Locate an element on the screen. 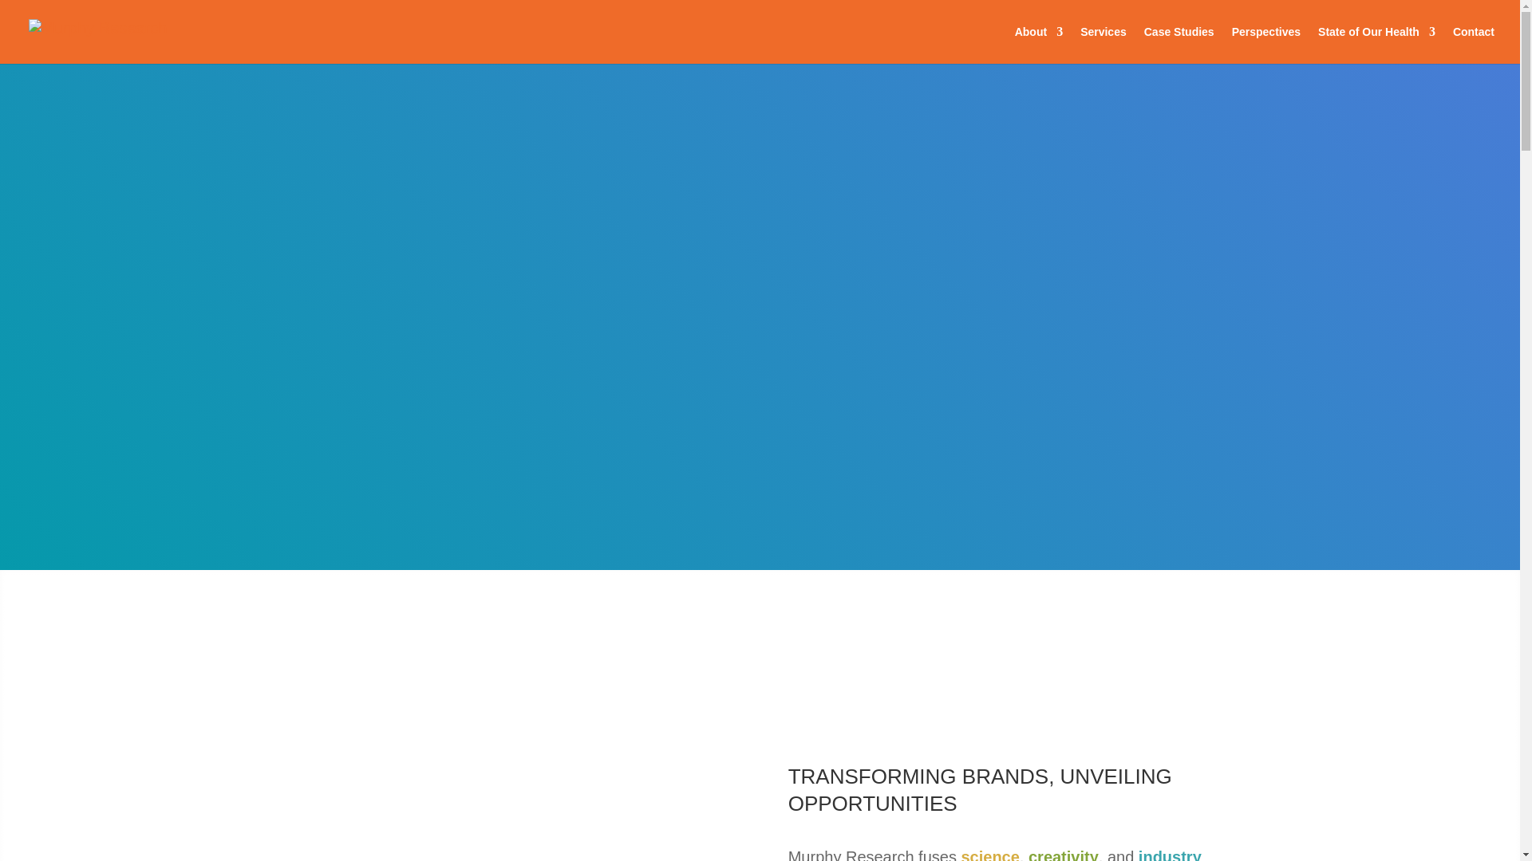 Image resolution: width=1532 pixels, height=861 pixels. Perspectives is located at coordinates (1265, 45).